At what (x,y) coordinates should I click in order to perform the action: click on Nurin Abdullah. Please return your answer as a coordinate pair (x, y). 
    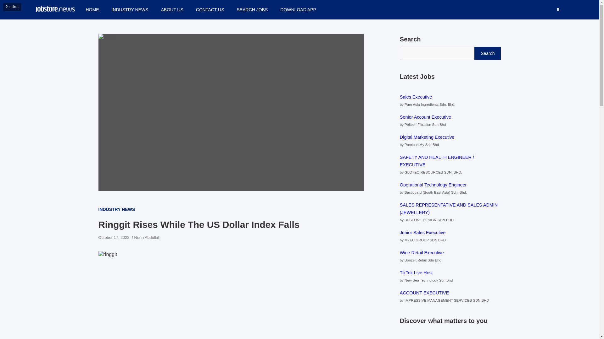
    Looking at the image, I should click on (147, 237).